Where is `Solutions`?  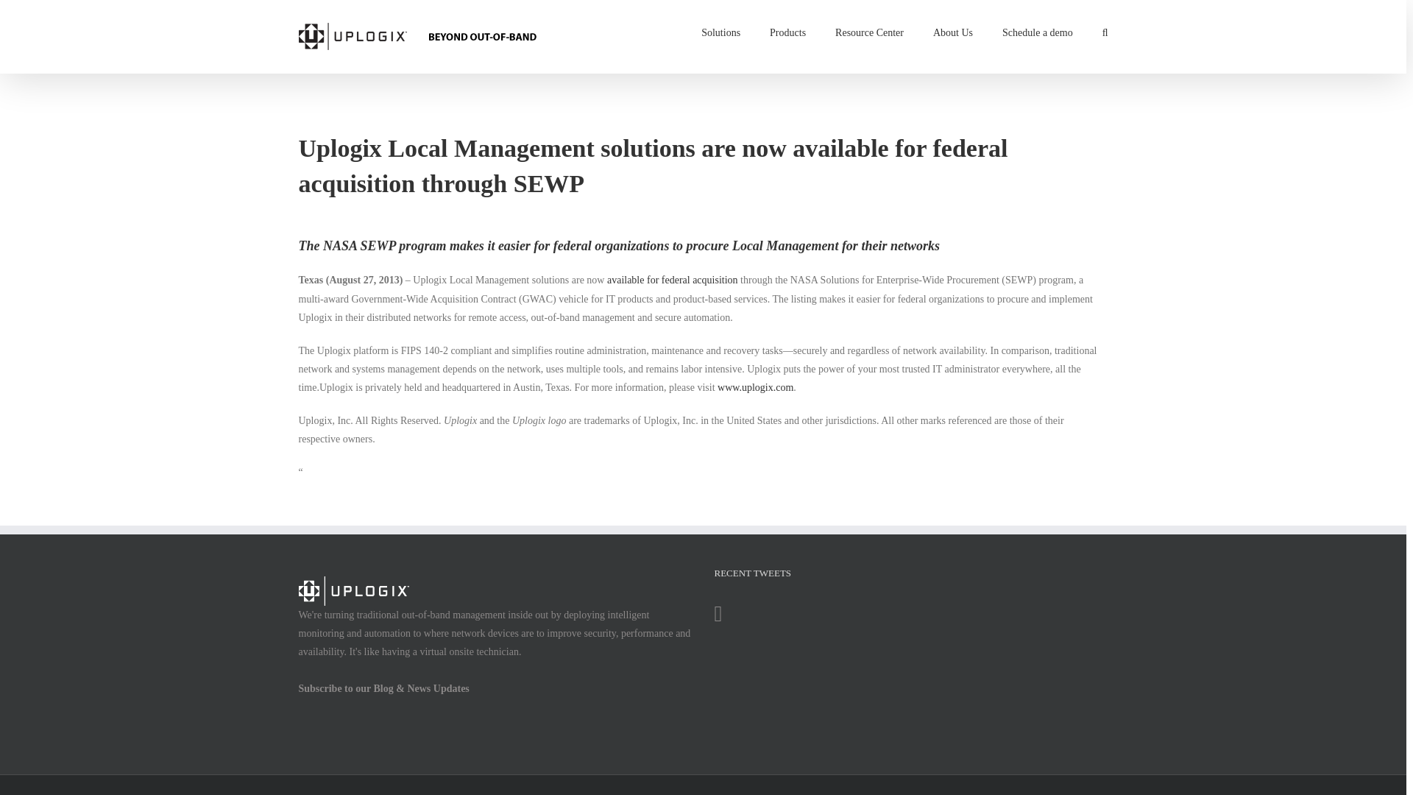
Solutions is located at coordinates (720, 32).